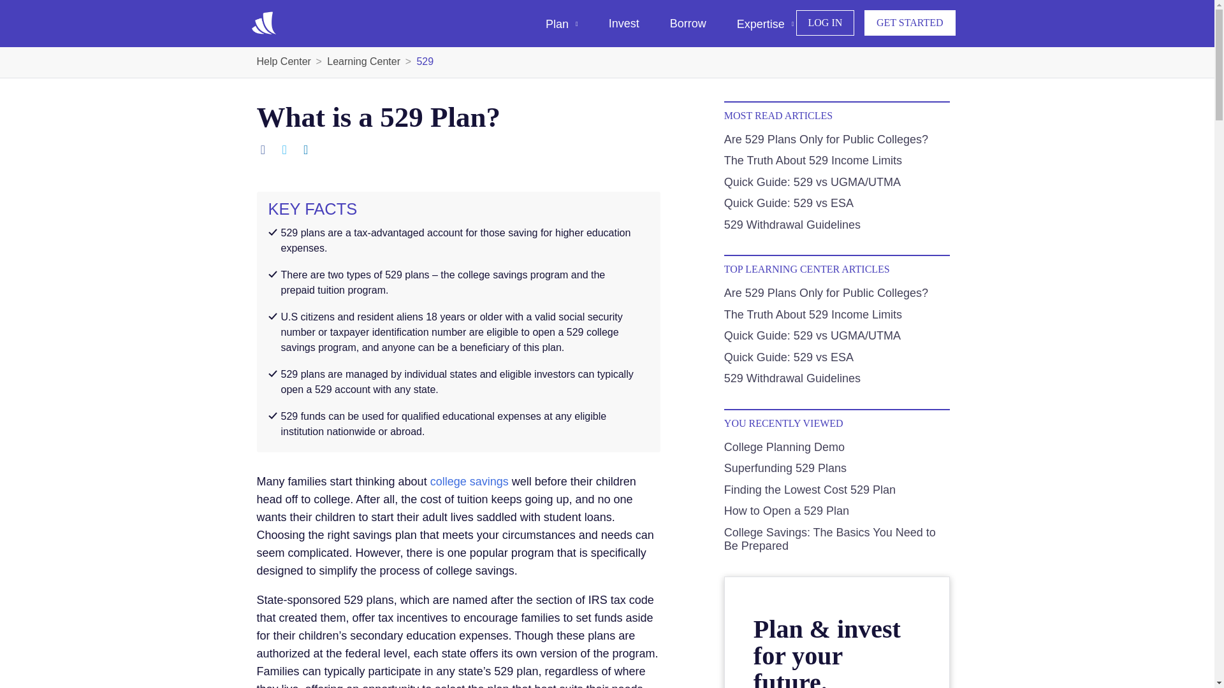  What do you see at coordinates (789, 203) in the screenshot?
I see `Quick Guide: 529 vs ESA` at bounding box center [789, 203].